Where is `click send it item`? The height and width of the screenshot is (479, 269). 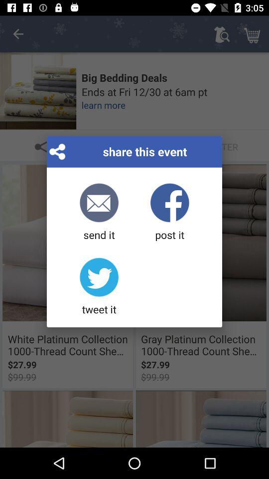
click send it item is located at coordinates (99, 213).